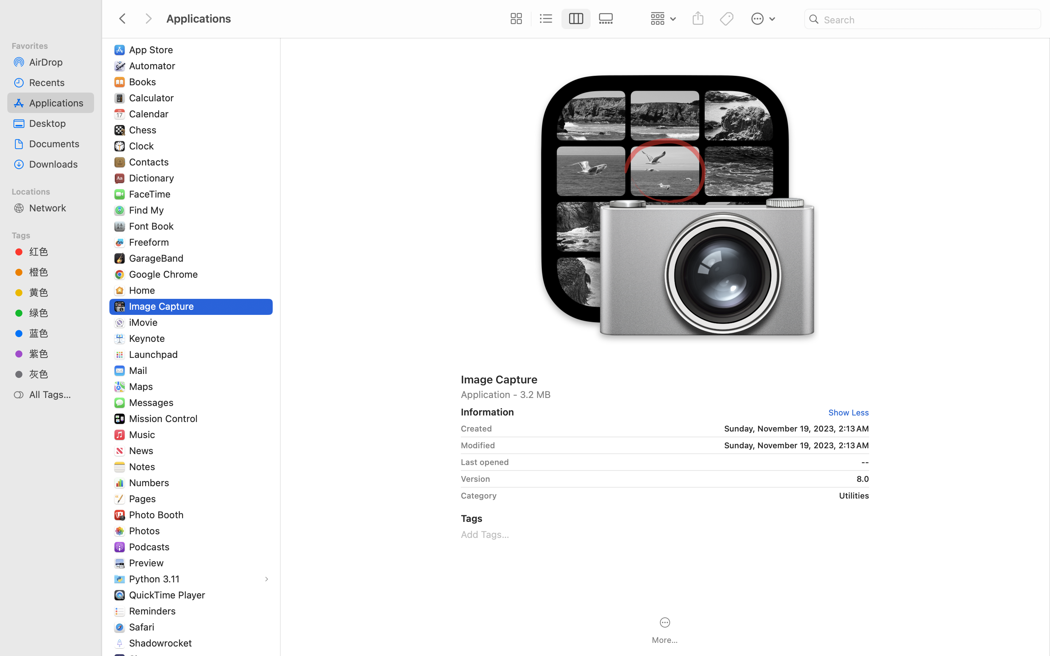  I want to click on --, so click(692, 462).